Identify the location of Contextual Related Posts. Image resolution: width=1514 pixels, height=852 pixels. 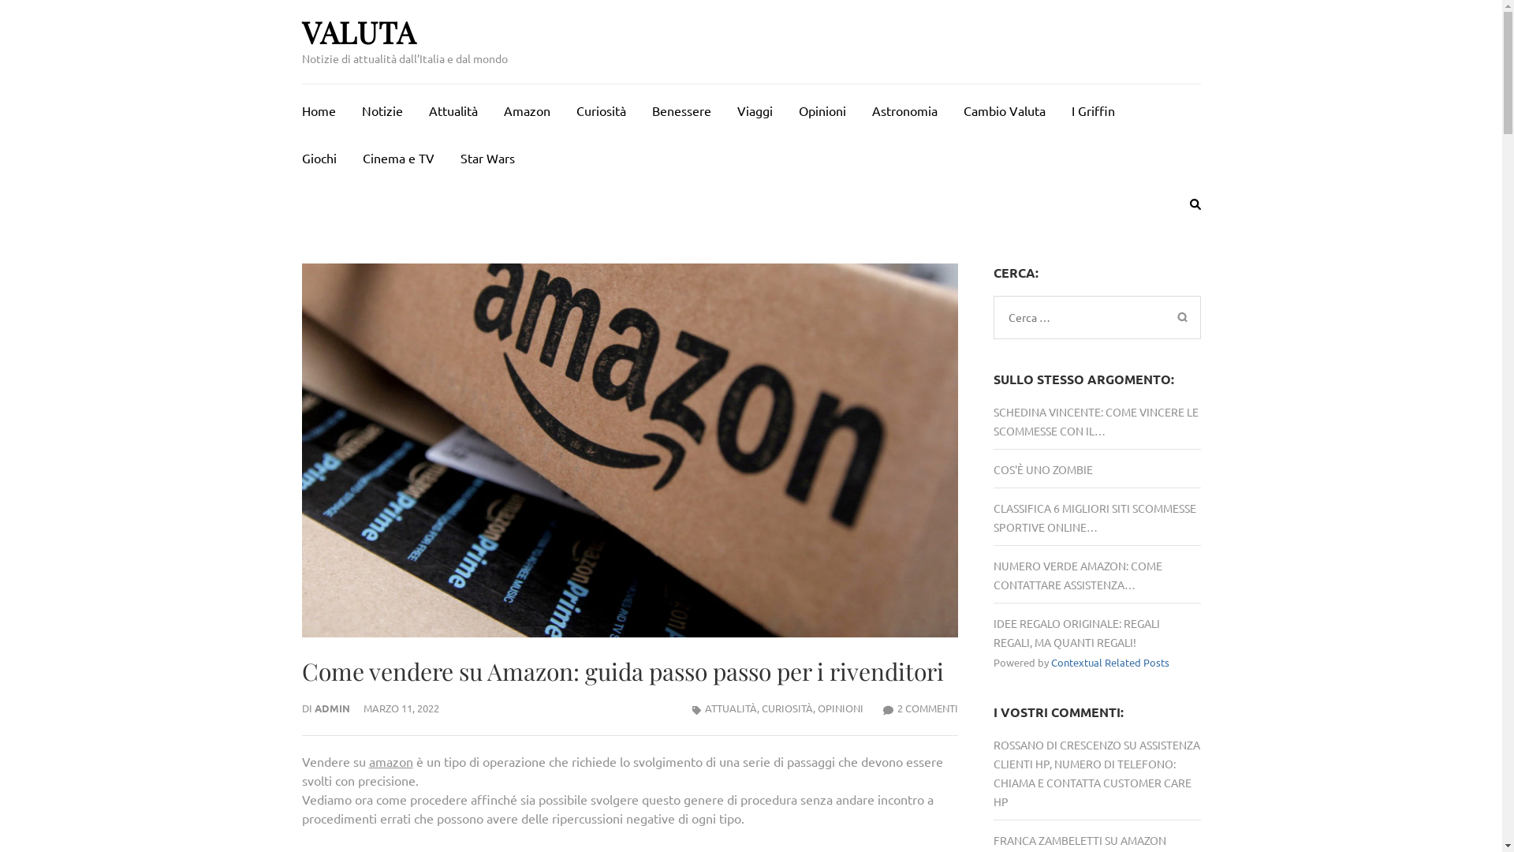
(1110, 663).